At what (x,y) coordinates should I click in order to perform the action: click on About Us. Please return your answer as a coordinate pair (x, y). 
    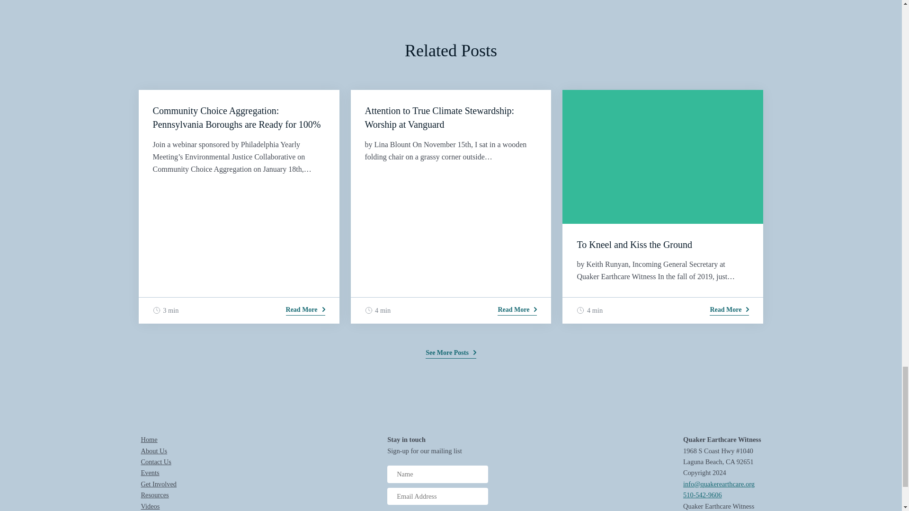
    Looking at the image, I should click on (154, 451).